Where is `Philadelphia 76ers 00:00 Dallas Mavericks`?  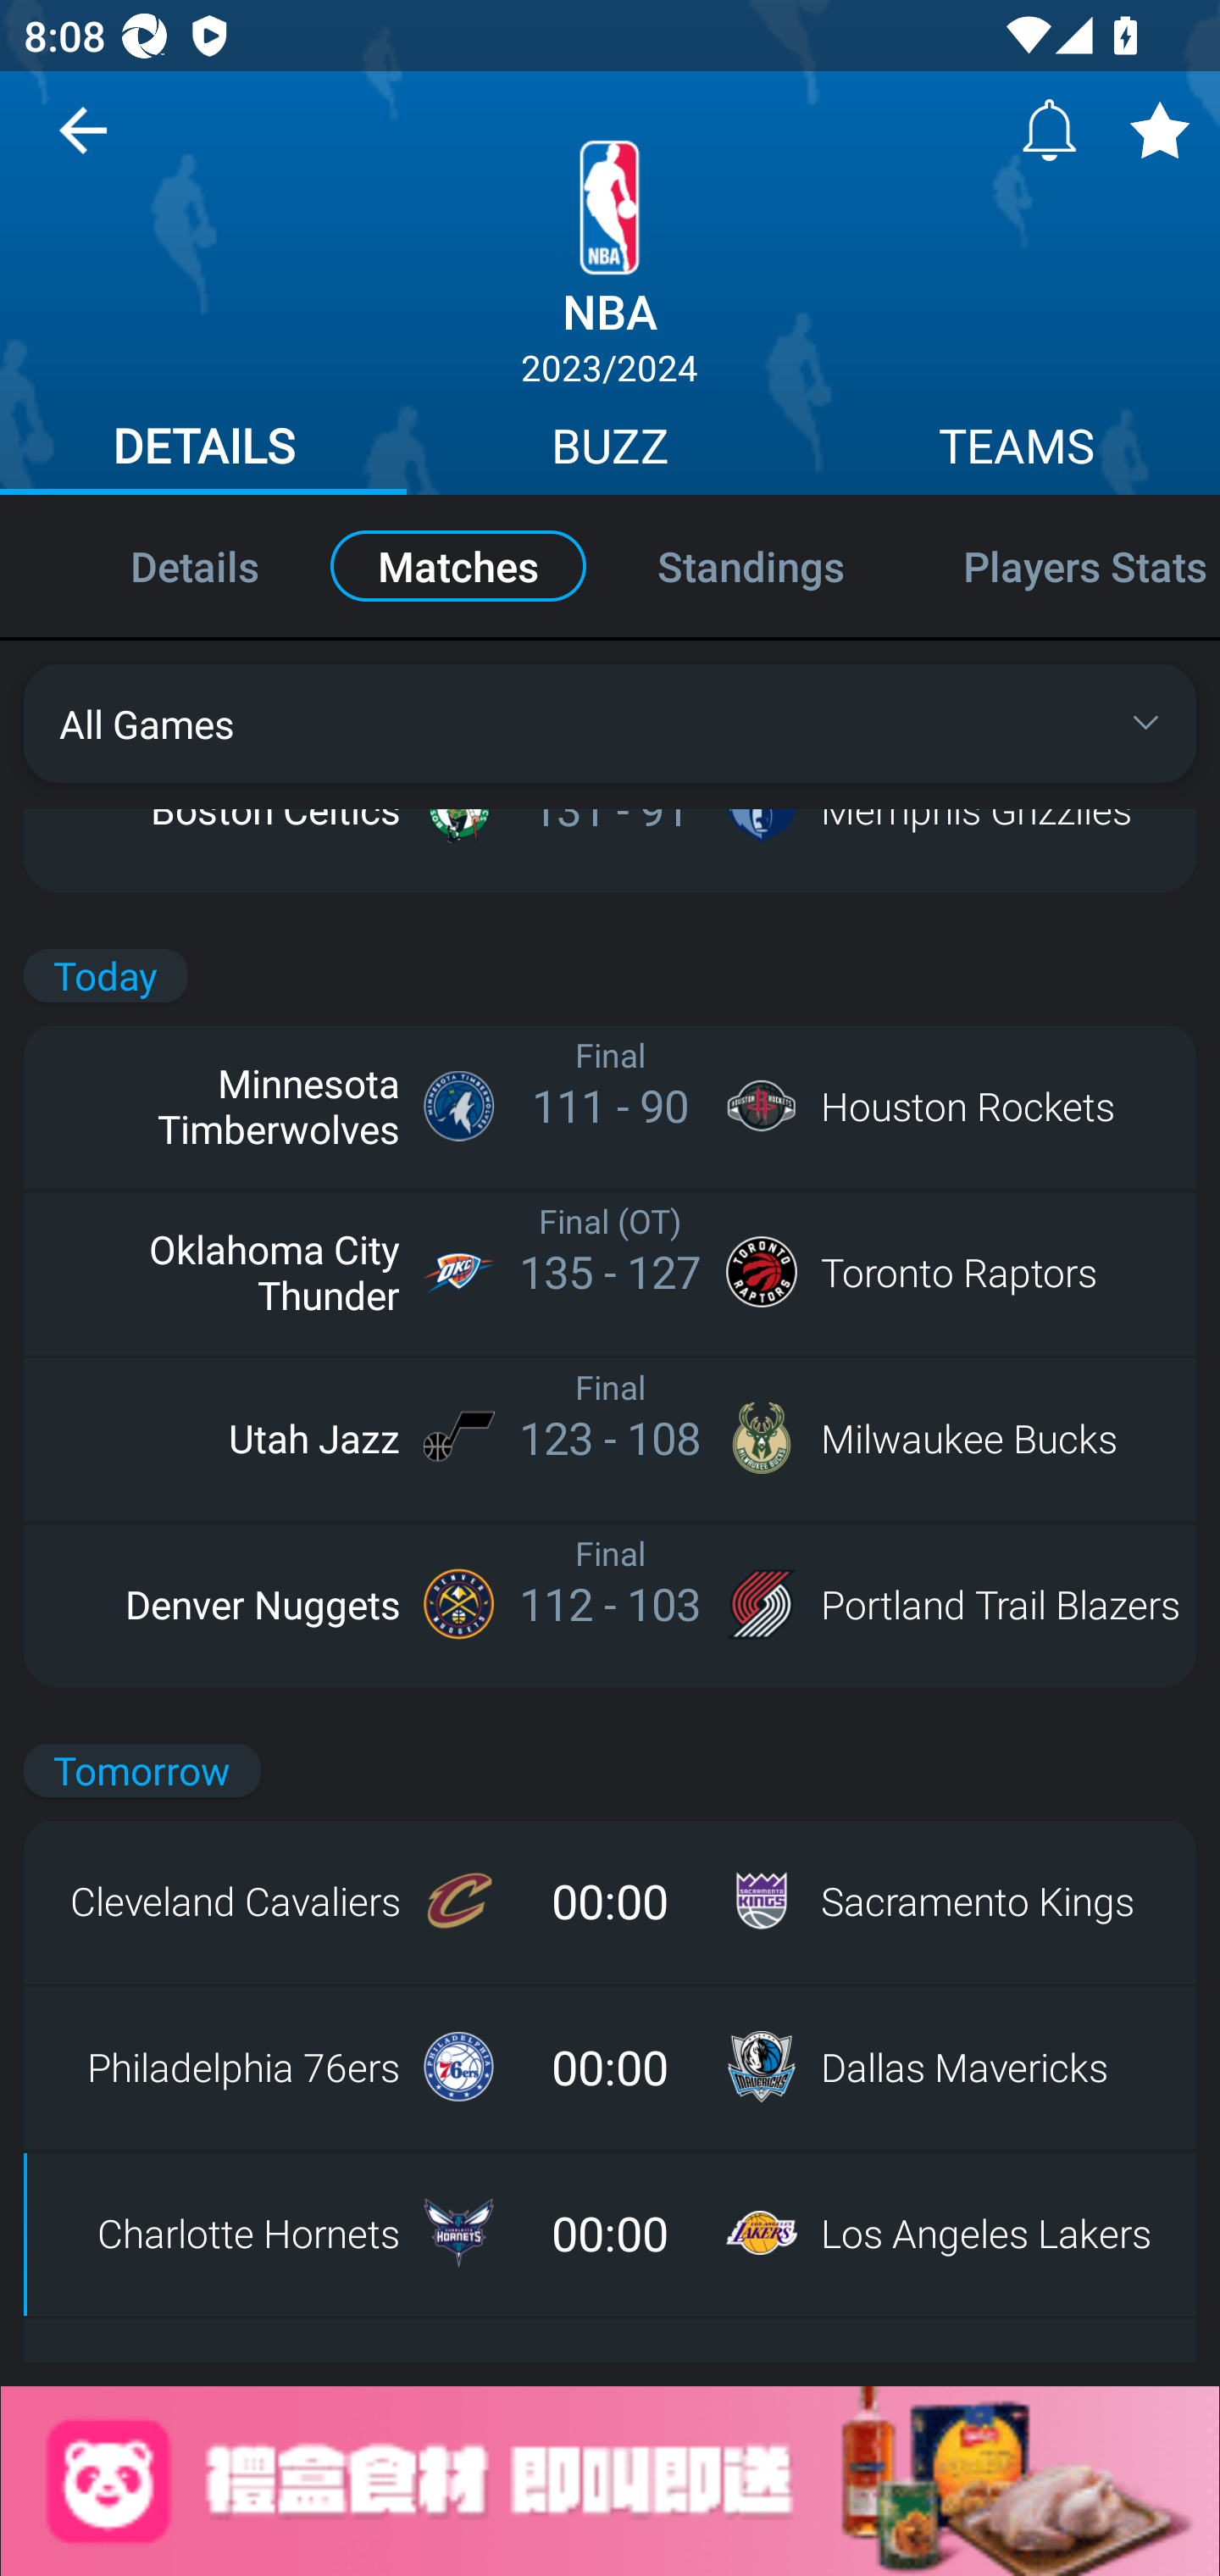 Philadelphia 76ers 00:00 Dallas Mavericks is located at coordinates (610, 2067).